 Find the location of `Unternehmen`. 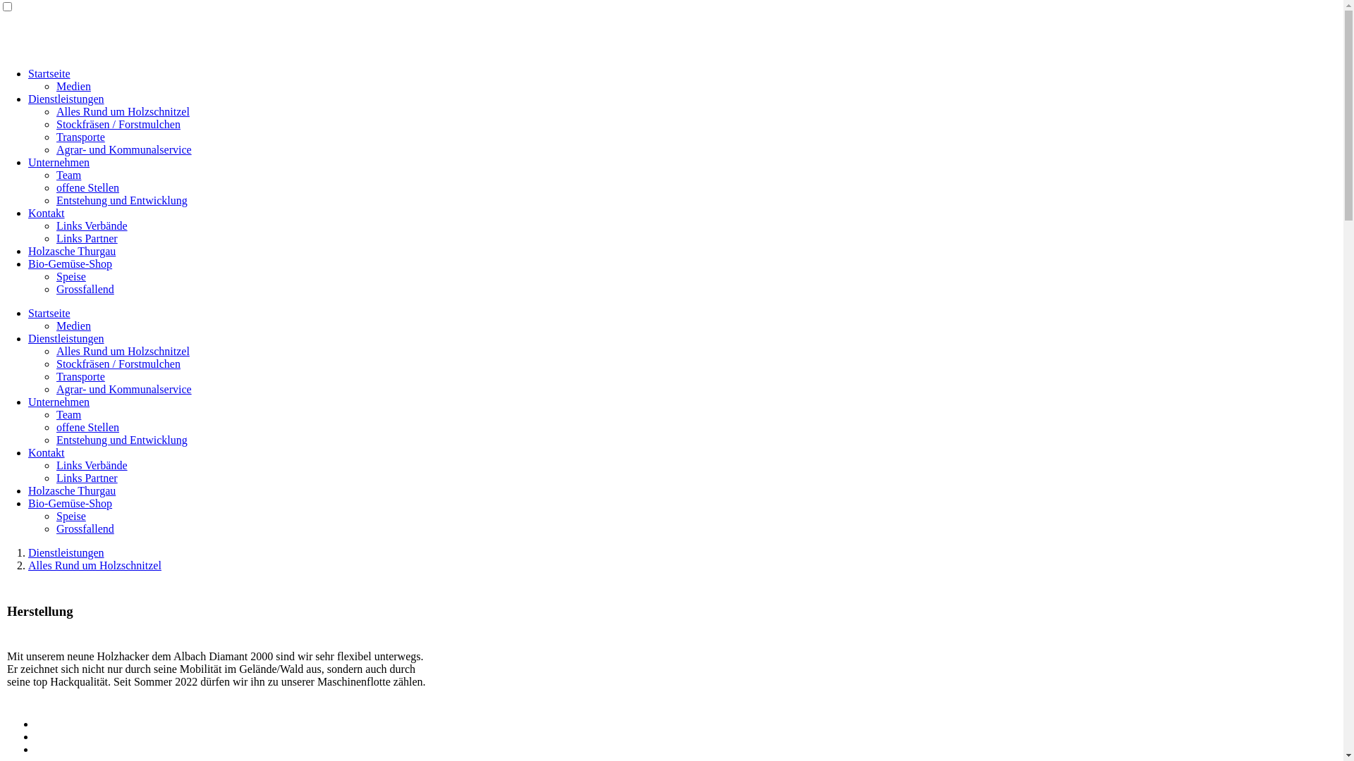

Unternehmen is located at coordinates (59, 162).